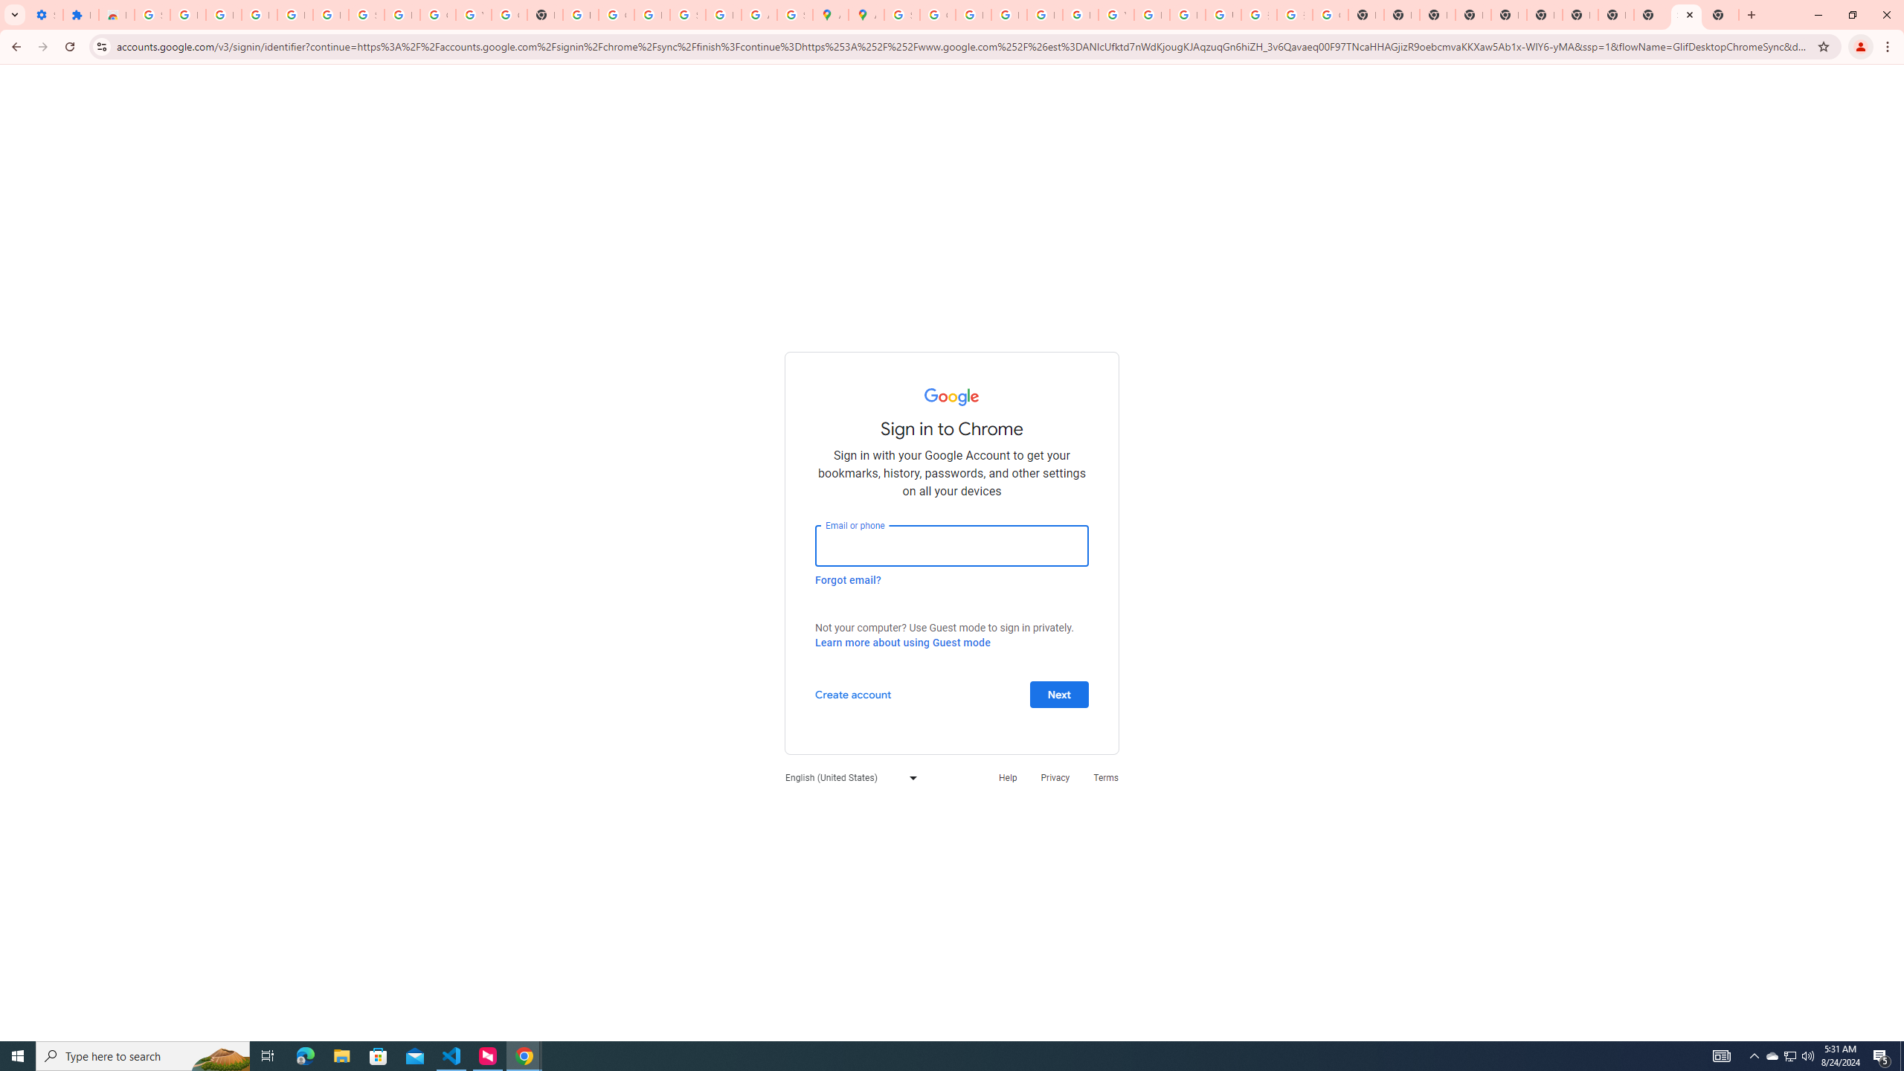 This screenshot has height=1071, width=1904. I want to click on https://scholar.google.com/, so click(580, 15).